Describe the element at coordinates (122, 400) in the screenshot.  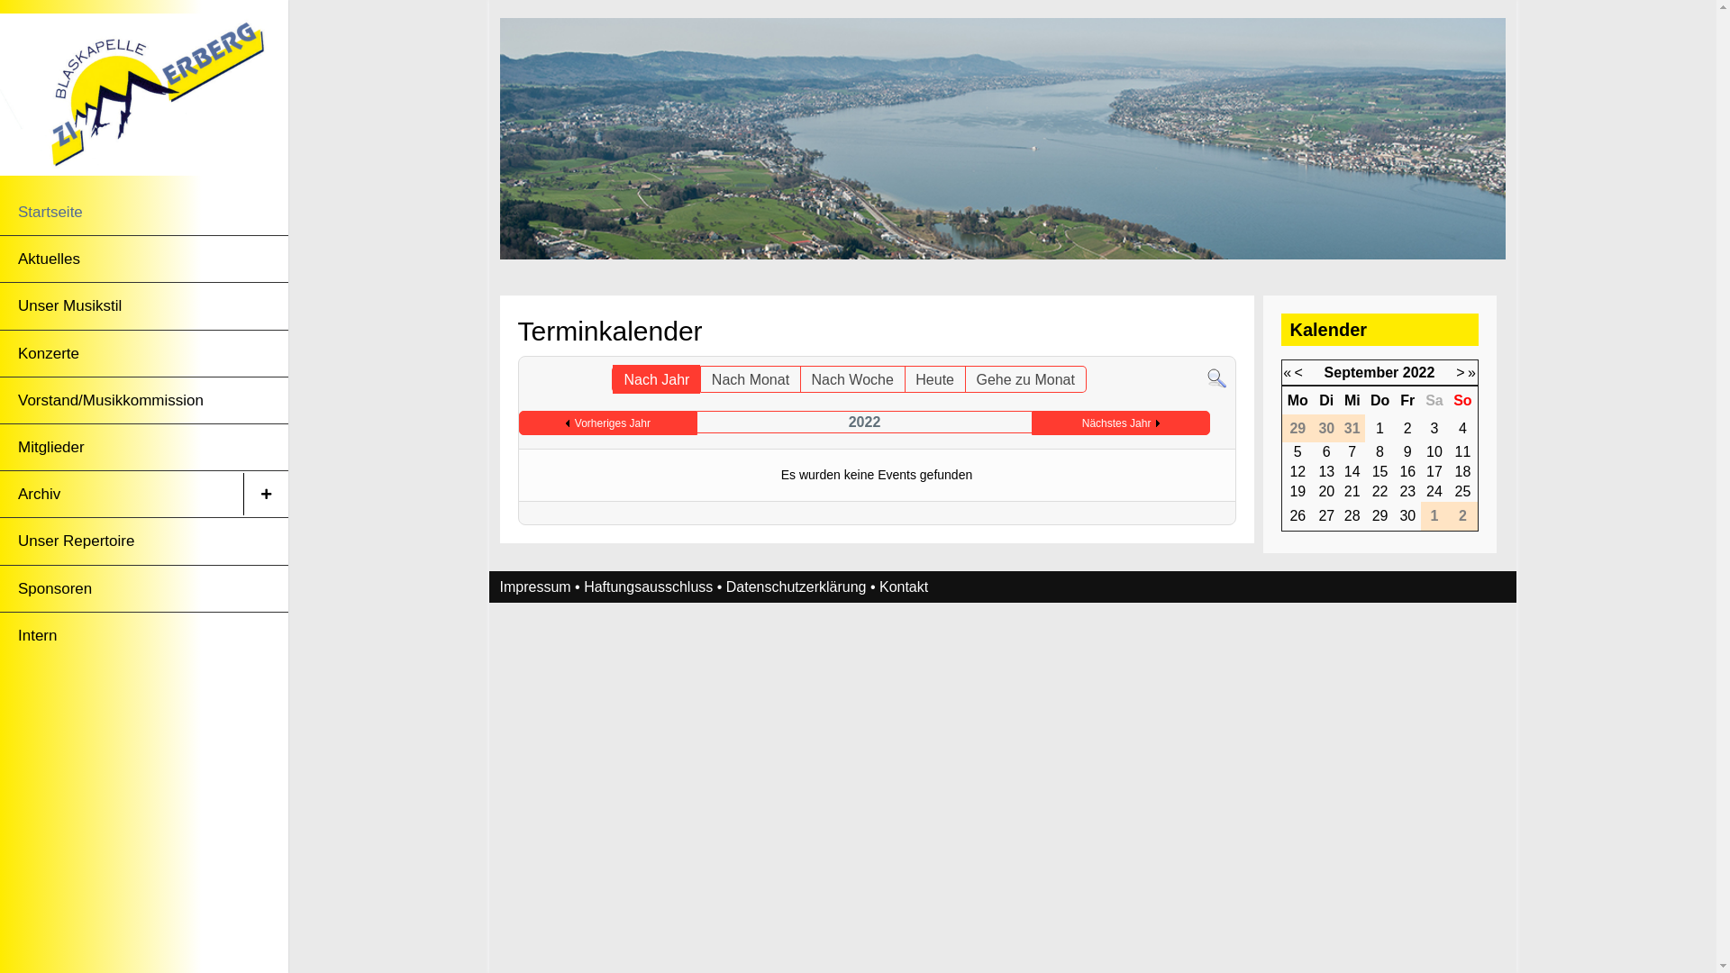
I see `Vorstand/Musikkommission` at that location.